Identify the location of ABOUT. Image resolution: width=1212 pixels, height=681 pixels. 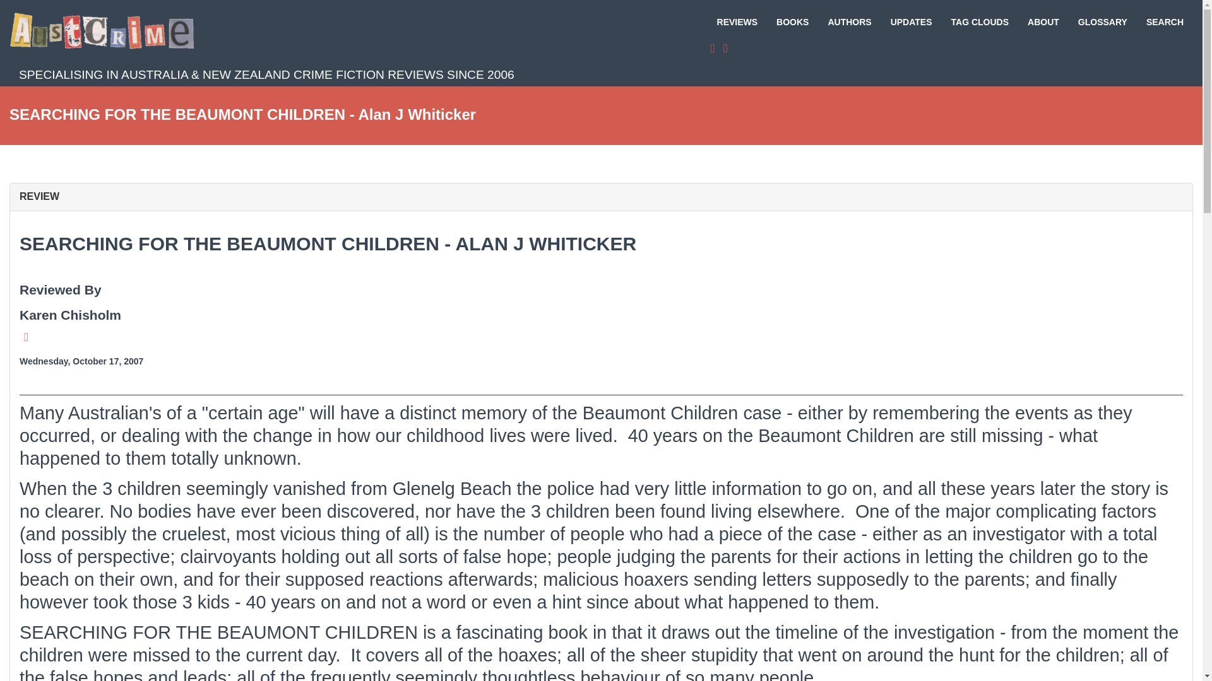
(1043, 21).